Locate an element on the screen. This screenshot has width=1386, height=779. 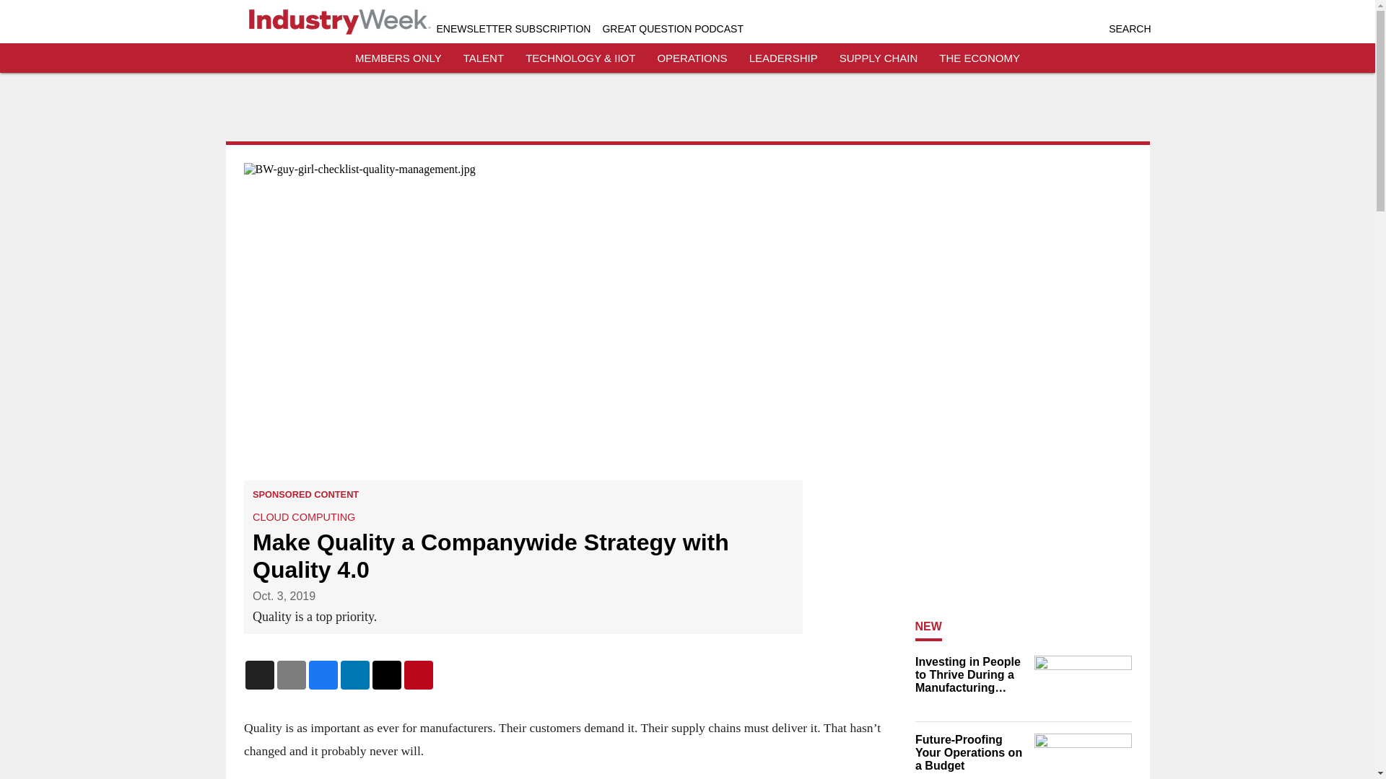
LEADERSHIP is located at coordinates (783, 58).